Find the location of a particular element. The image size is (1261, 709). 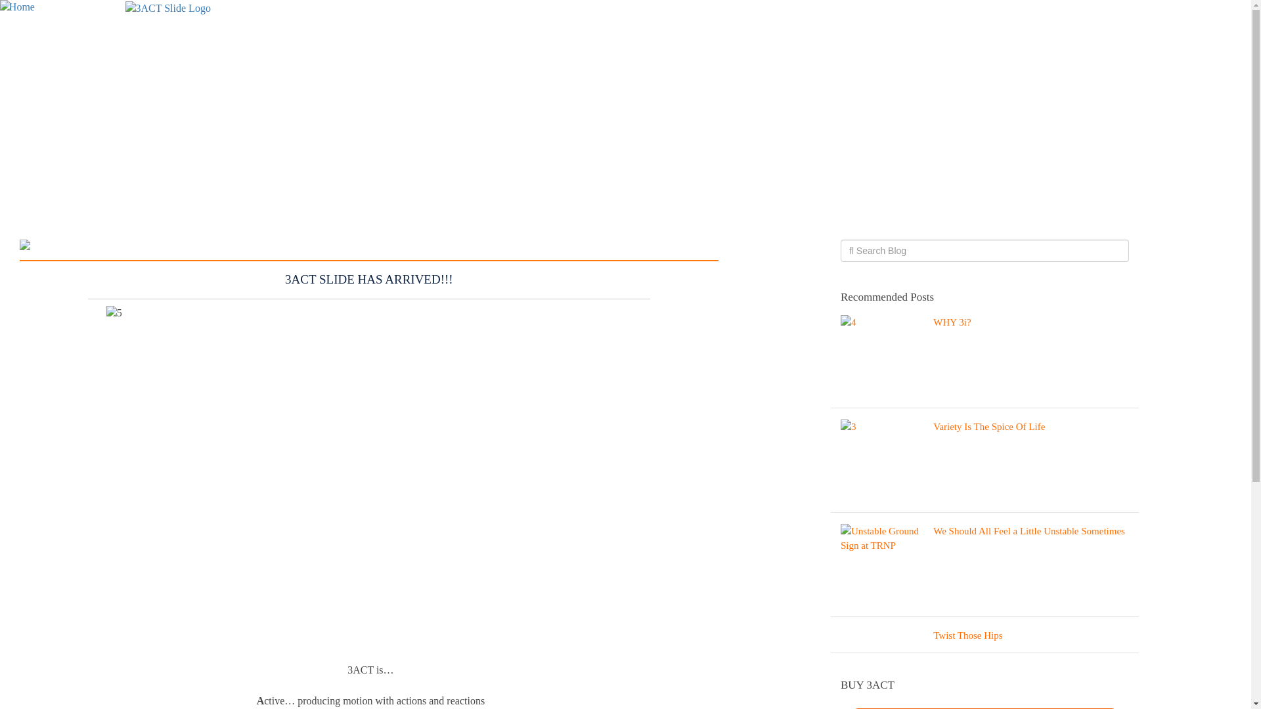

Variety Is The Spice Of Life is located at coordinates (985, 463).